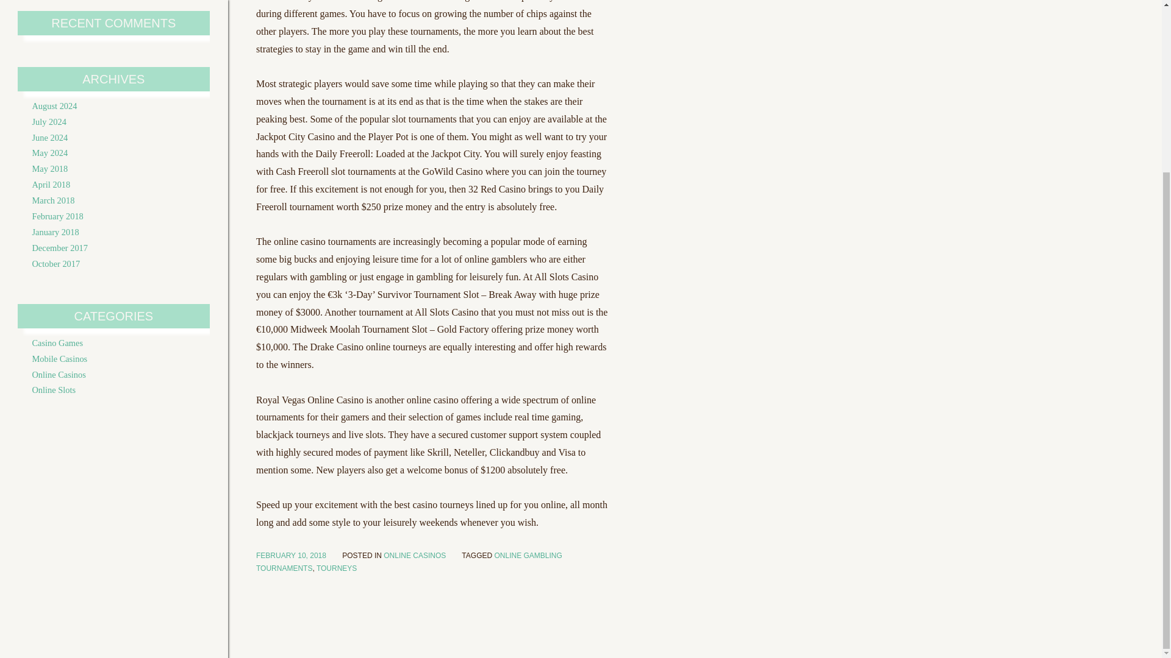 This screenshot has height=658, width=1171. What do you see at coordinates (57, 216) in the screenshot?
I see `February 2018` at bounding box center [57, 216].